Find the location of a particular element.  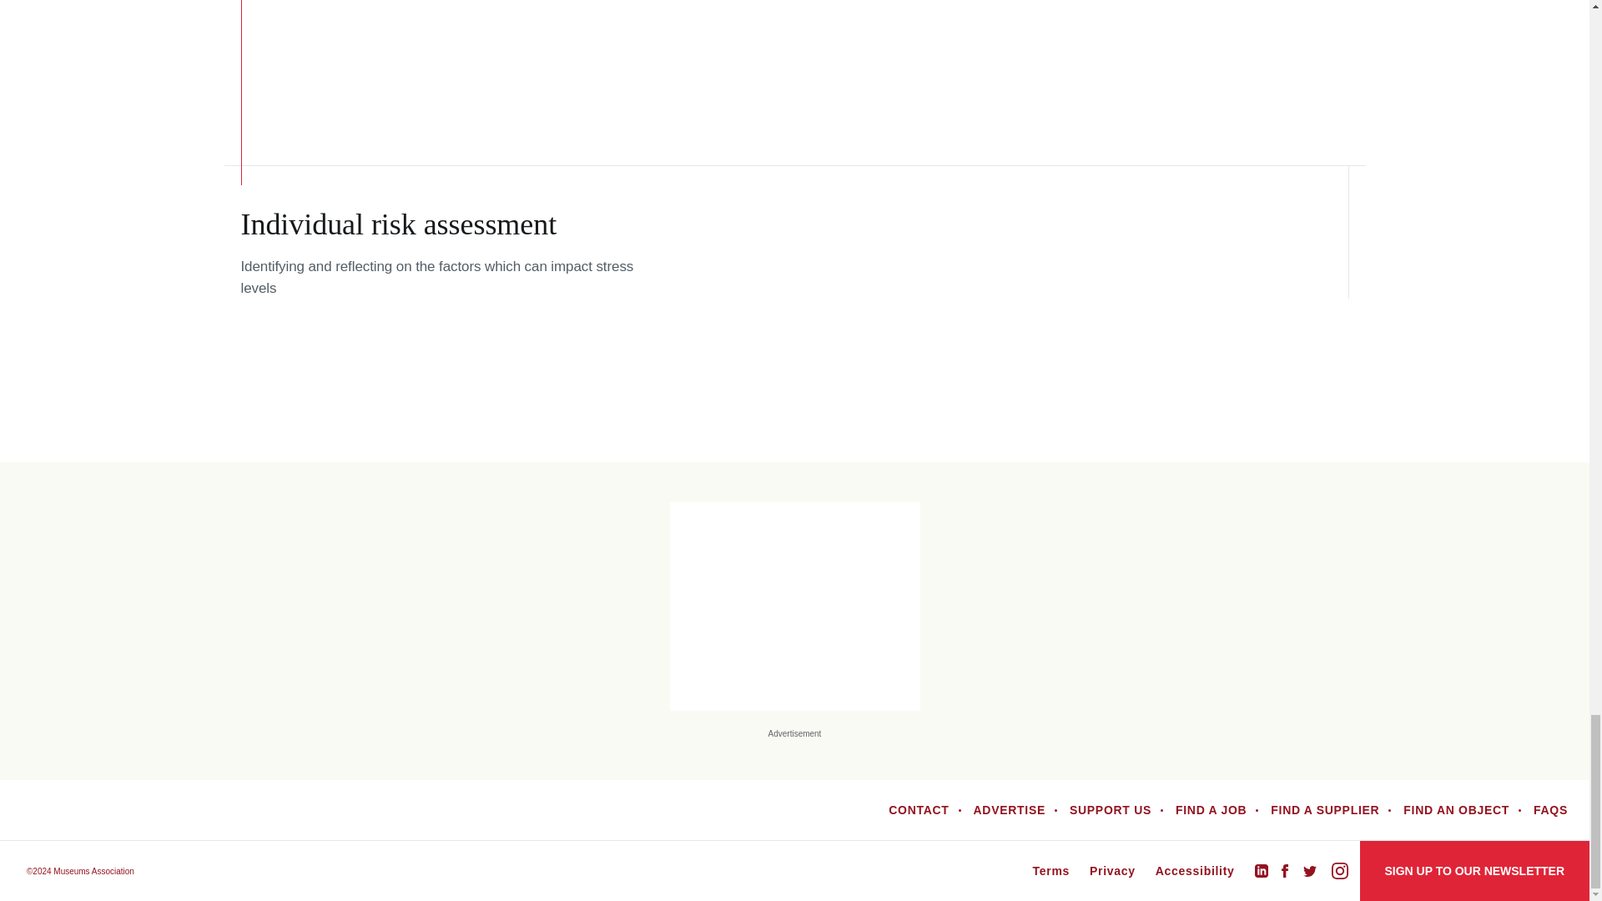

Twitter is located at coordinates (1310, 871).